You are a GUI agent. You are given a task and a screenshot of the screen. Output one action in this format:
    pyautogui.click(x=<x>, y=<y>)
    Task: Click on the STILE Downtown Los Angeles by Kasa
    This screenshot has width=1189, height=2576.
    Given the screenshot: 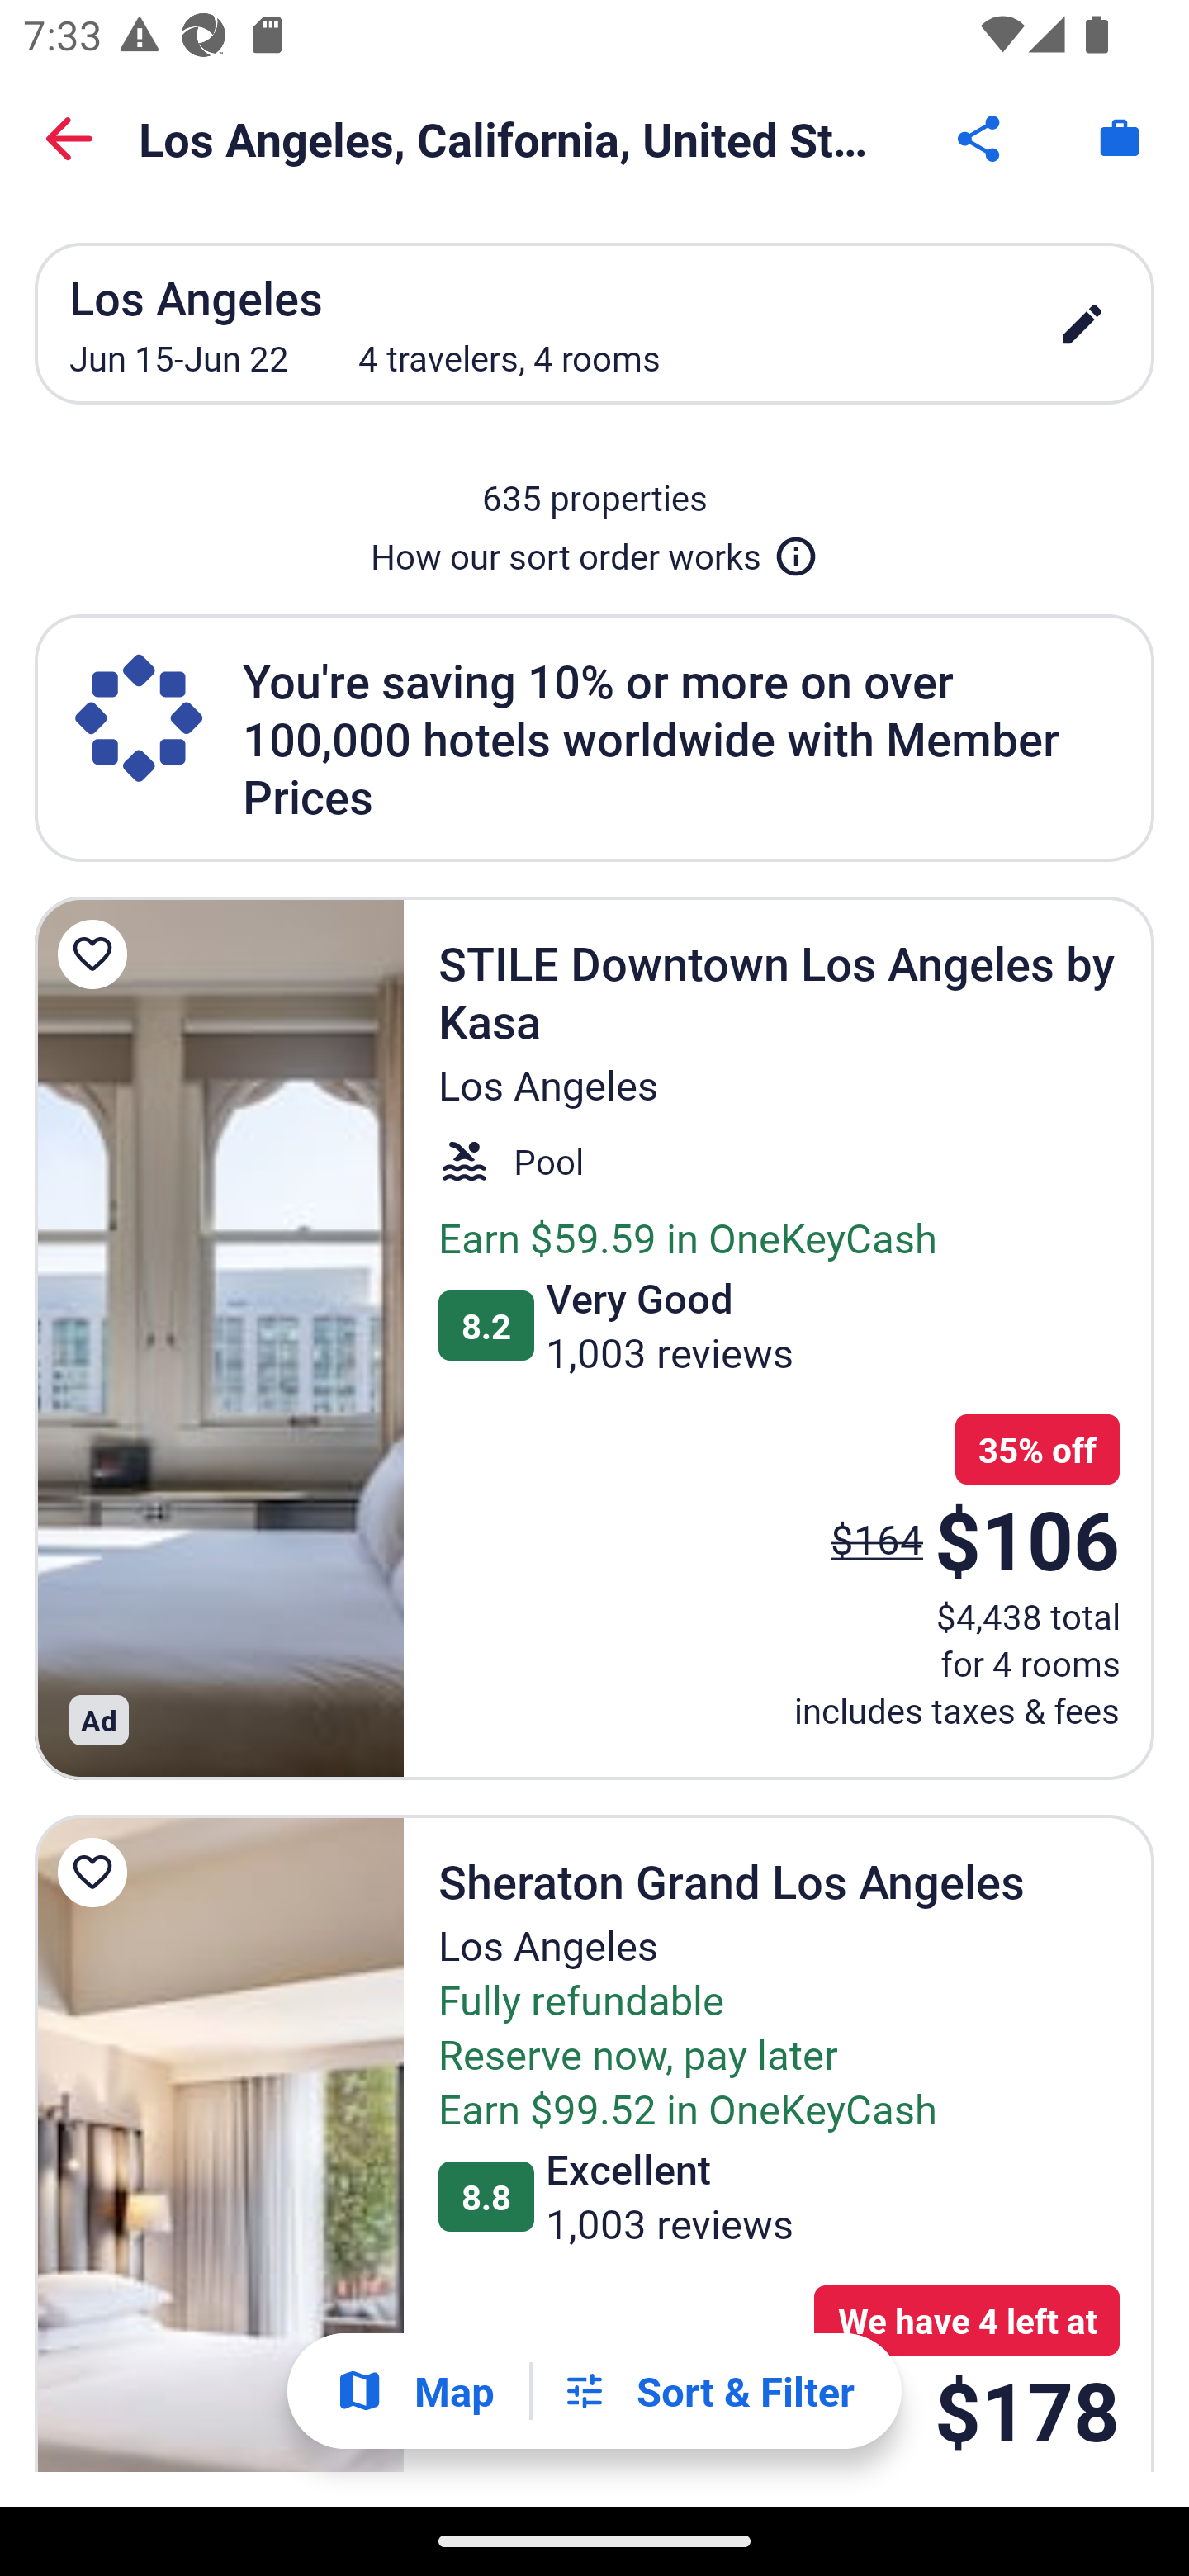 What is the action you would take?
    pyautogui.click(x=219, y=1338)
    